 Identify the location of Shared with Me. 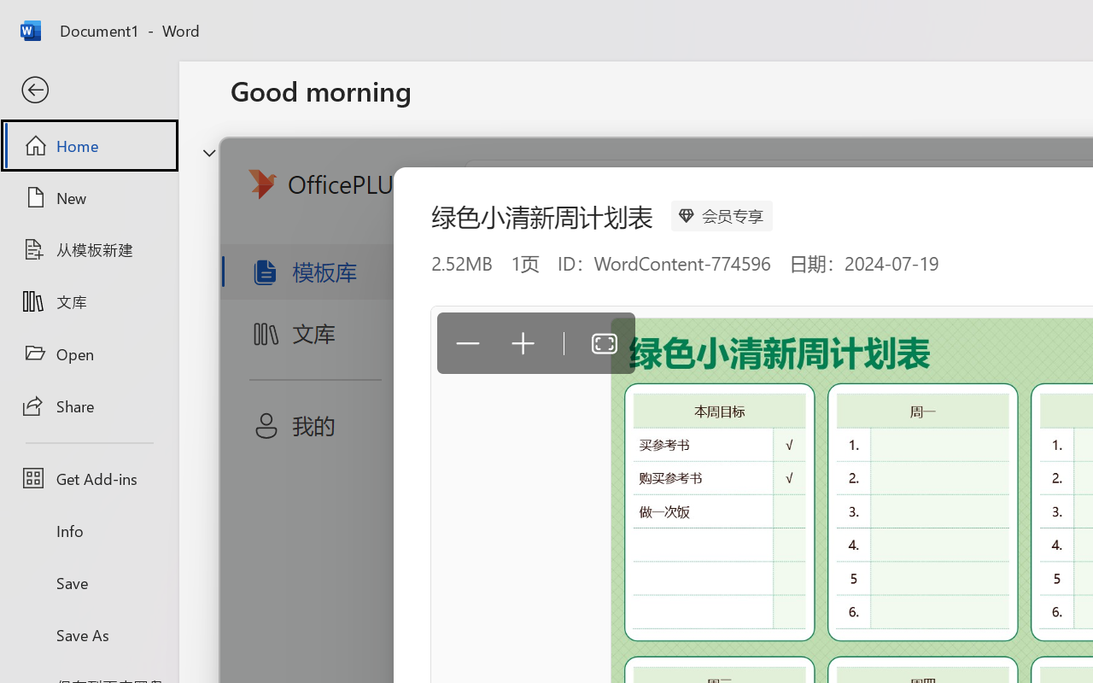
(482, 543).